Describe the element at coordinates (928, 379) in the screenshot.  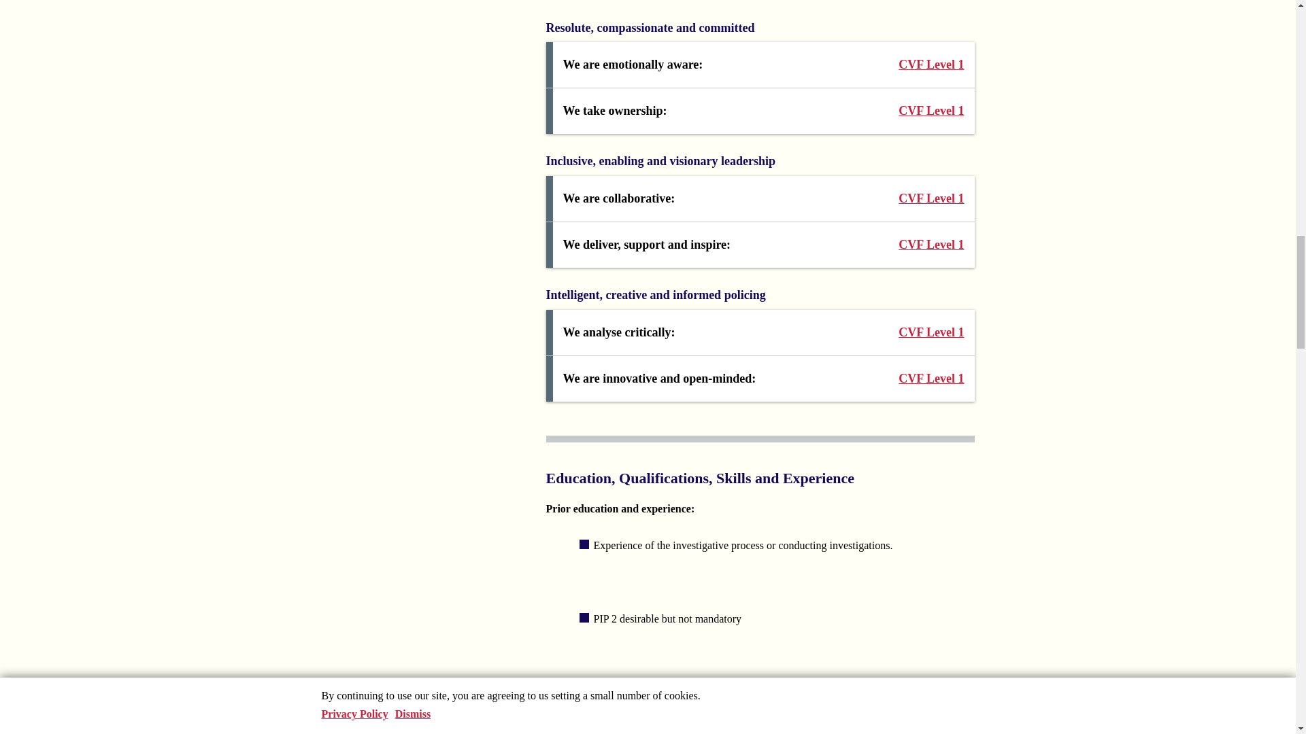
I see `CVF Level 1` at that location.